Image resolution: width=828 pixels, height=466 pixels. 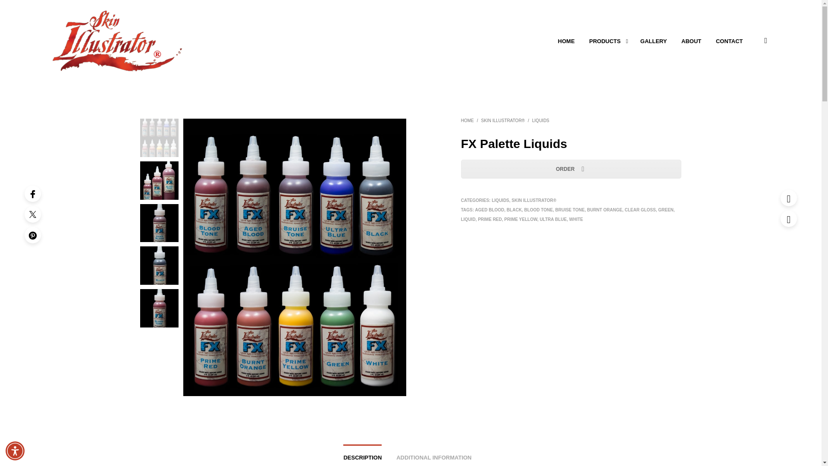 What do you see at coordinates (500, 200) in the screenshot?
I see `LIQUIDS` at bounding box center [500, 200].